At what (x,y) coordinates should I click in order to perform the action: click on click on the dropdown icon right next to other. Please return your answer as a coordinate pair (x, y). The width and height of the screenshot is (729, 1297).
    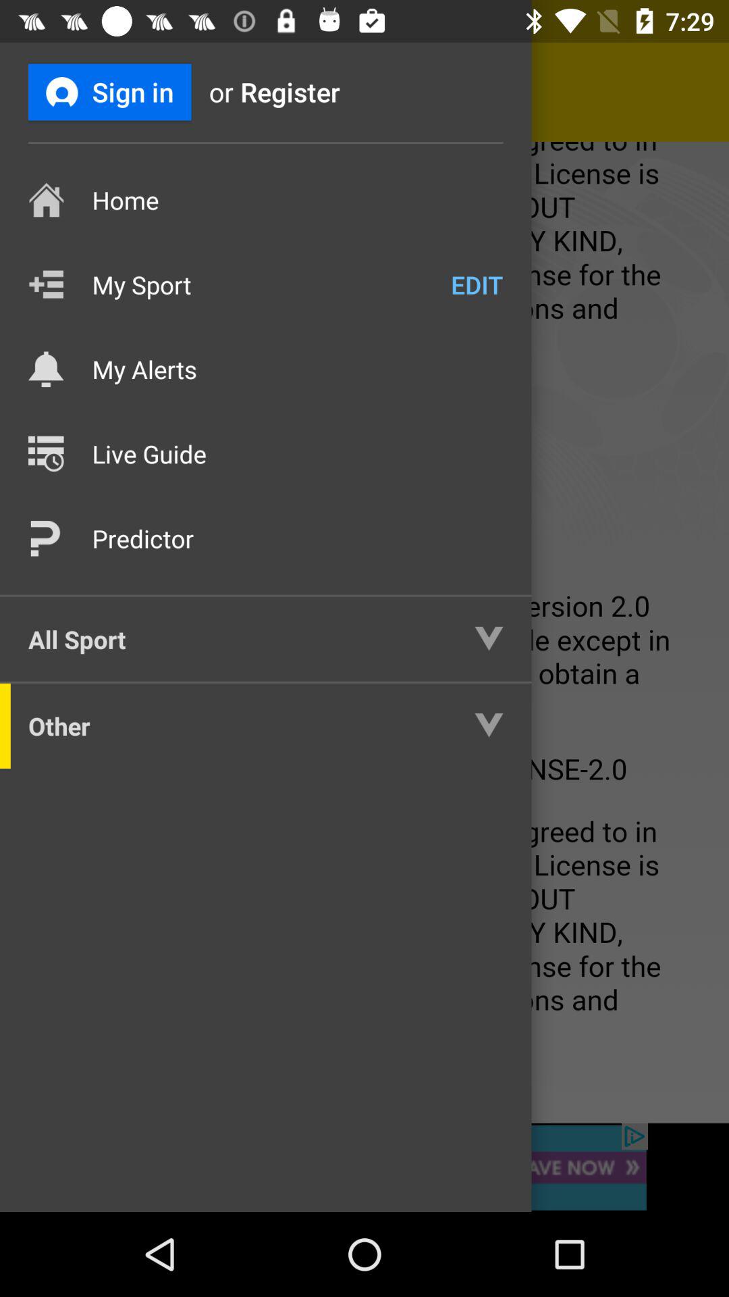
    Looking at the image, I should click on (475, 726).